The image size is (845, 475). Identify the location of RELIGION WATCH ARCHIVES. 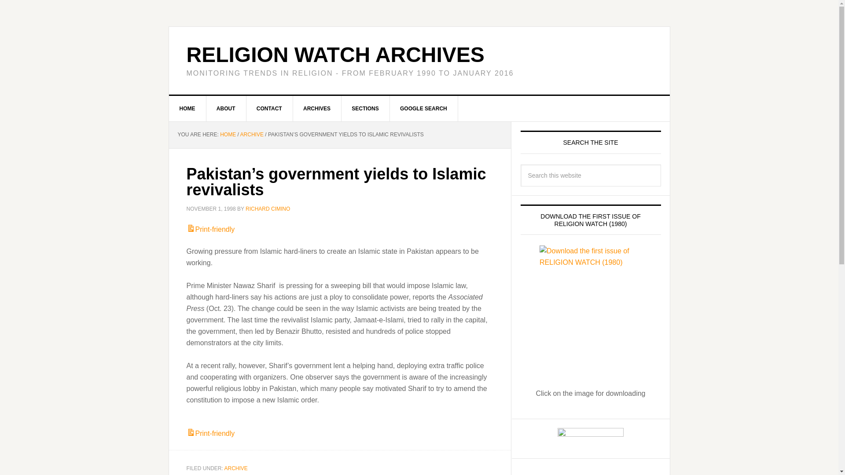
(335, 55).